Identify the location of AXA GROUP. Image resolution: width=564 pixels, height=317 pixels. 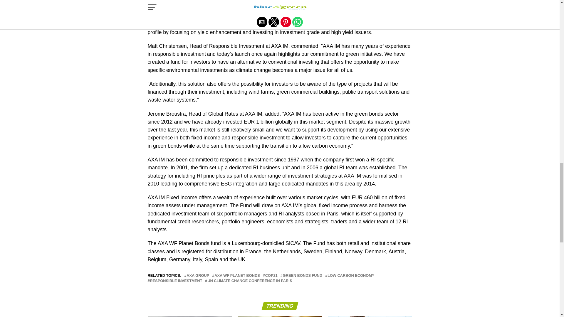
(198, 276).